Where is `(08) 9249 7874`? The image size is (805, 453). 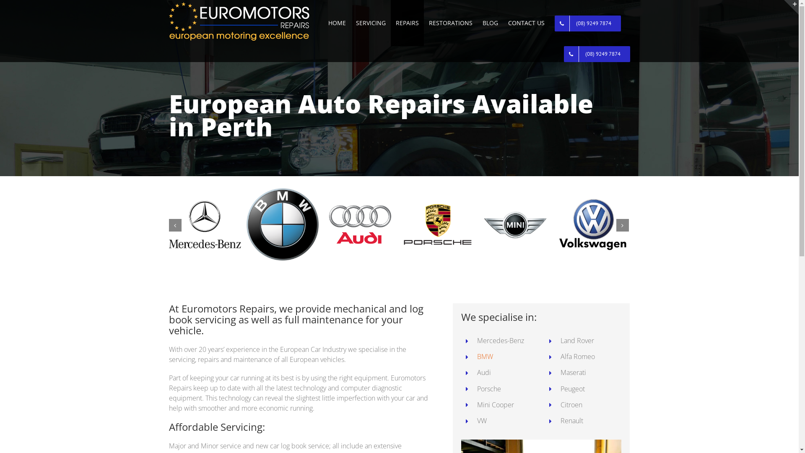
(08) 9249 7874 is located at coordinates (587, 23).